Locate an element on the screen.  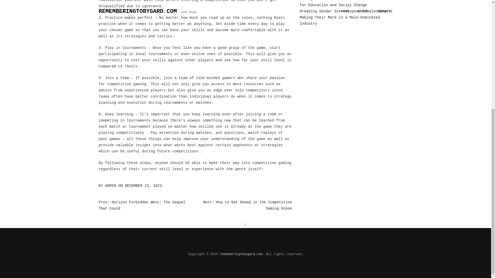
Next: How to Get Ahead in the Competitive Gaming Scene is located at coordinates (247, 205).